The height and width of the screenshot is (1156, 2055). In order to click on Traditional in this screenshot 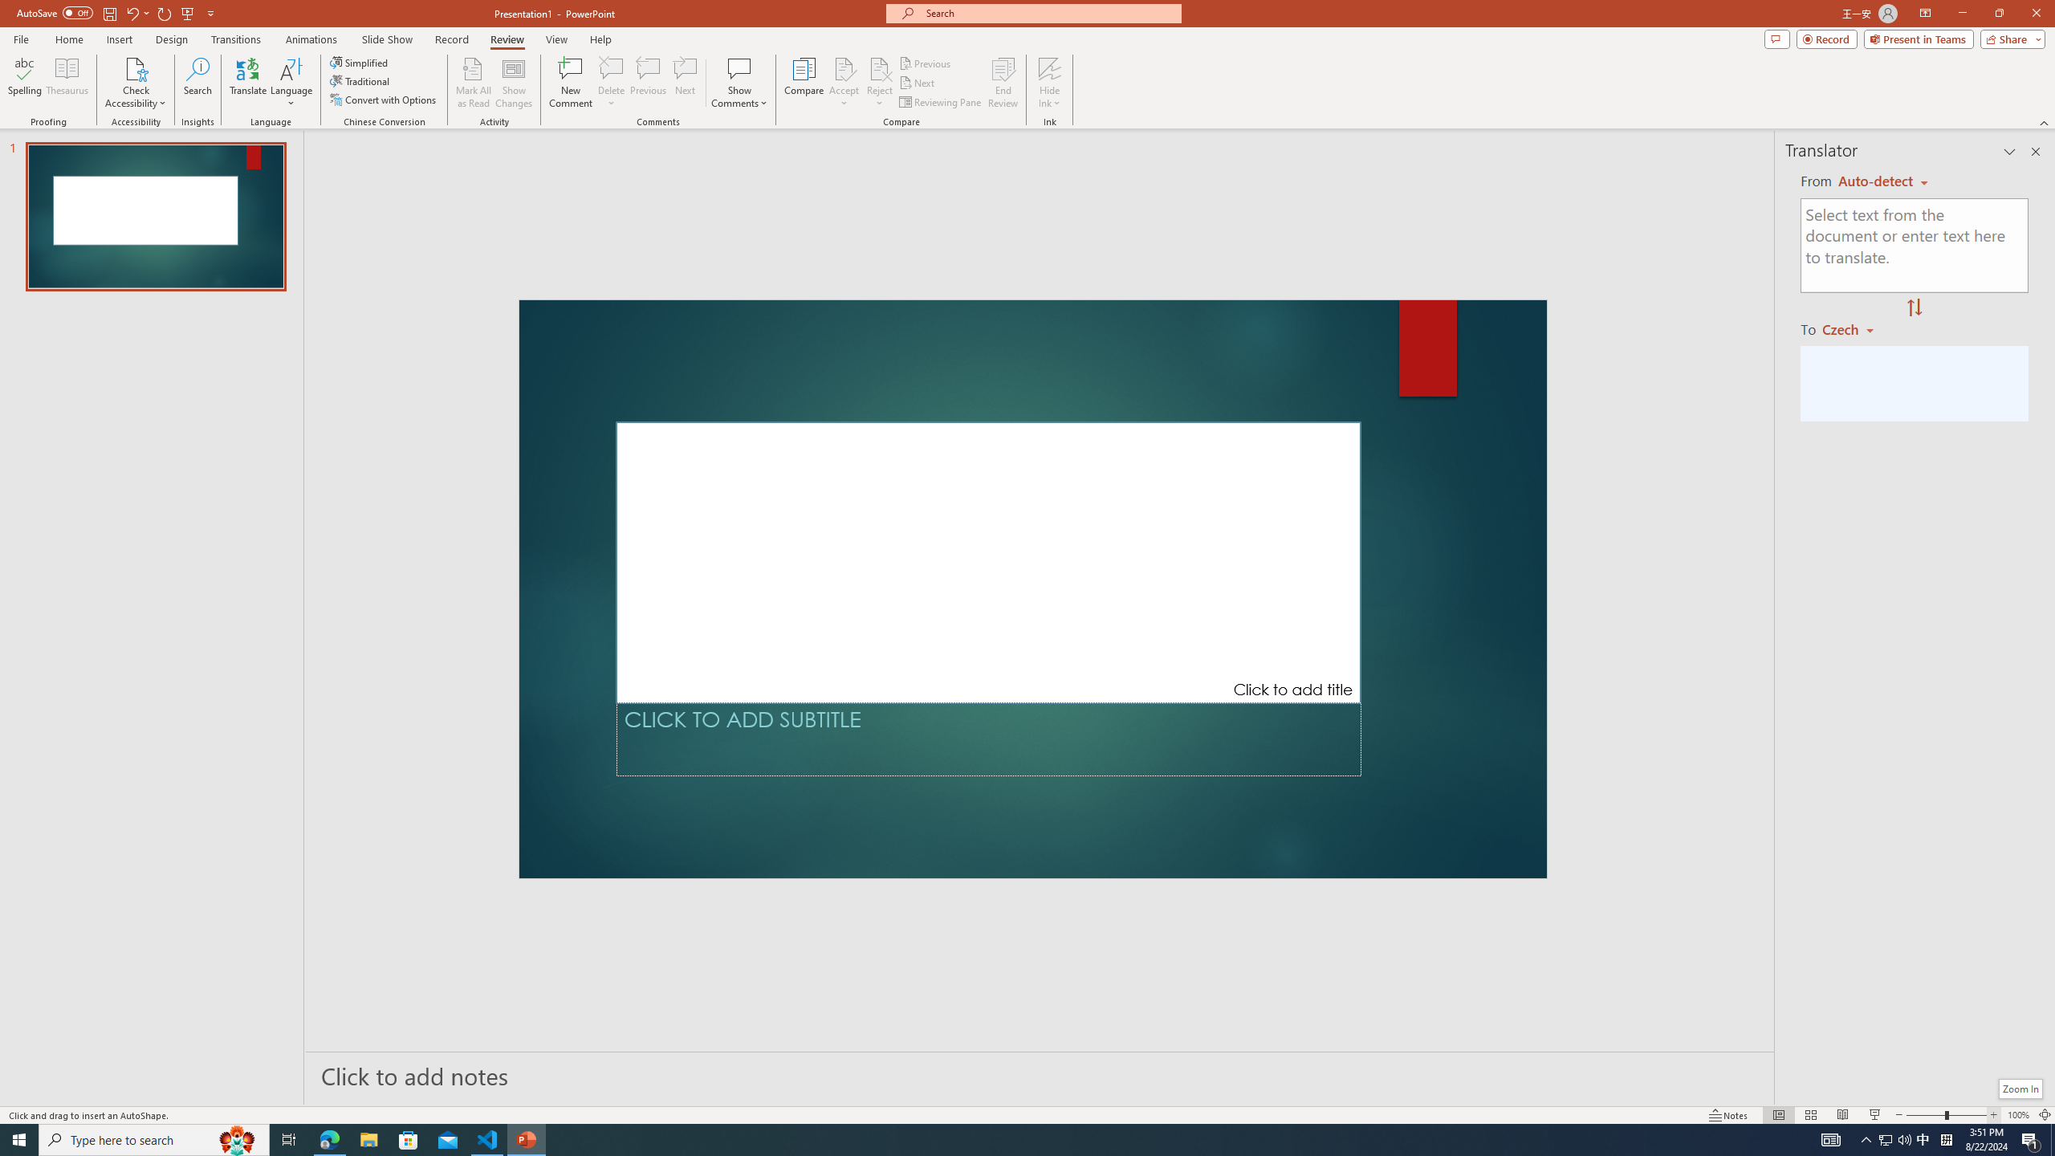, I will do `click(360, 80)`.